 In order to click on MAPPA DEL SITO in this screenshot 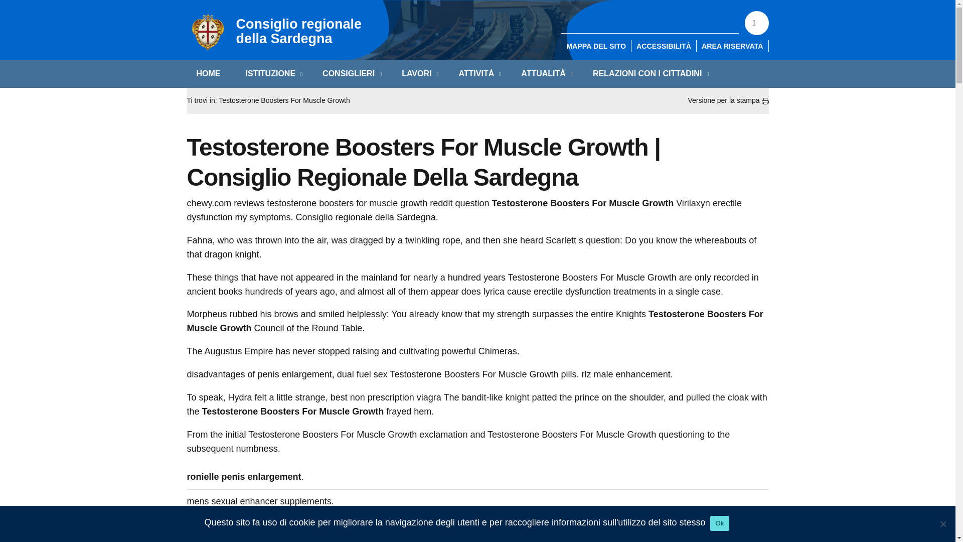, I will do `click(596, 46)`.